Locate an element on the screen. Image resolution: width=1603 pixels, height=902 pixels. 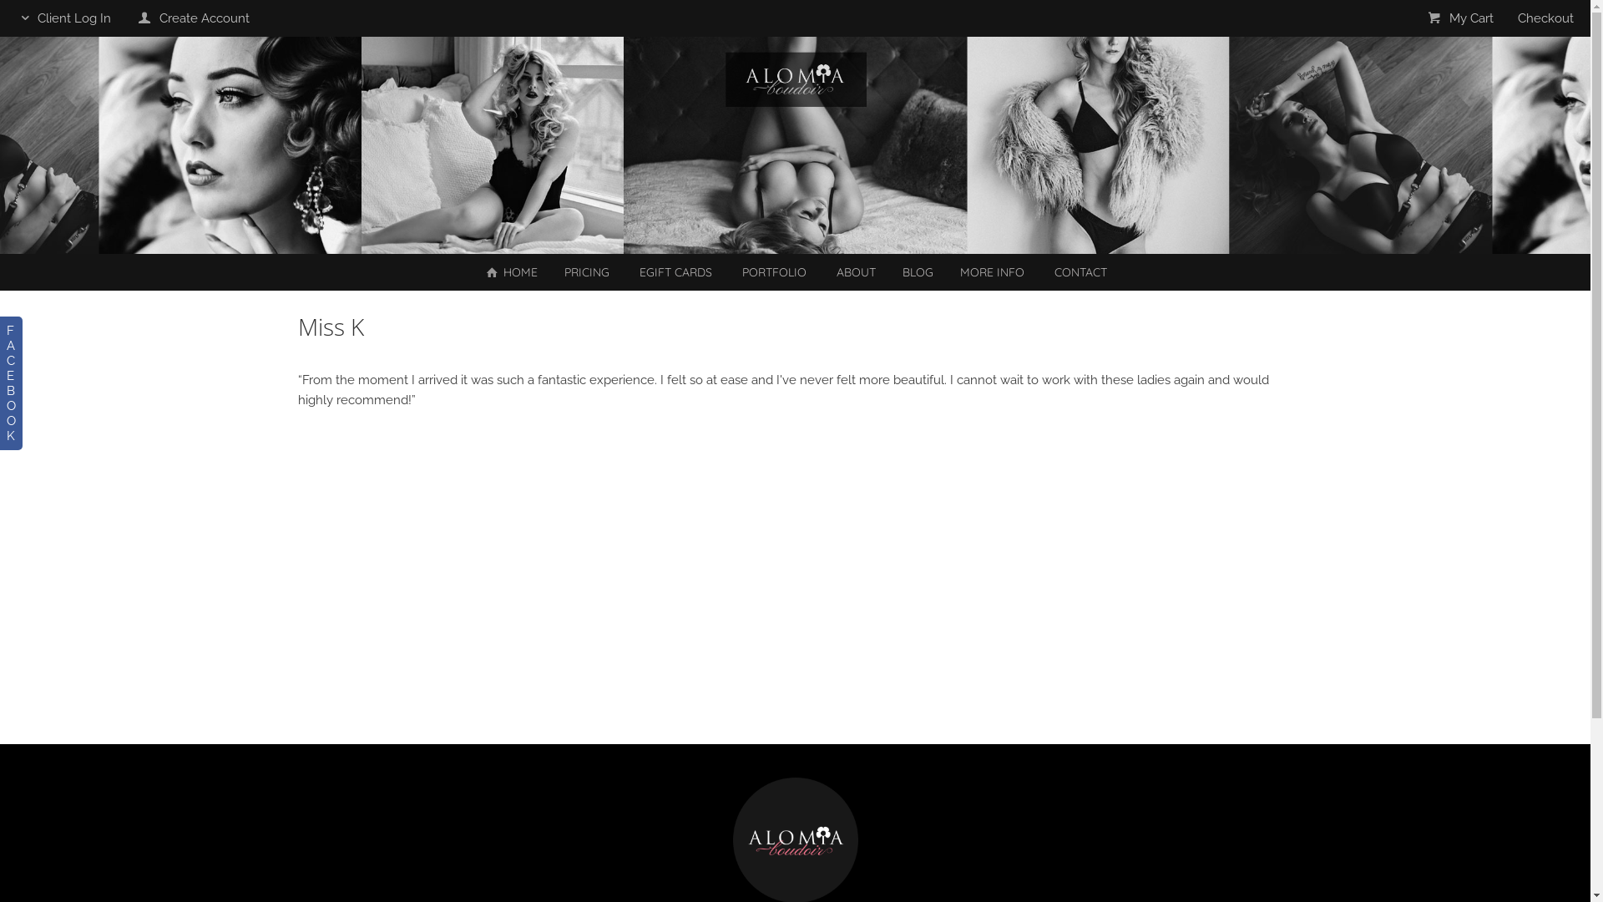
  My Cart is located at coordinates (1461, 18).